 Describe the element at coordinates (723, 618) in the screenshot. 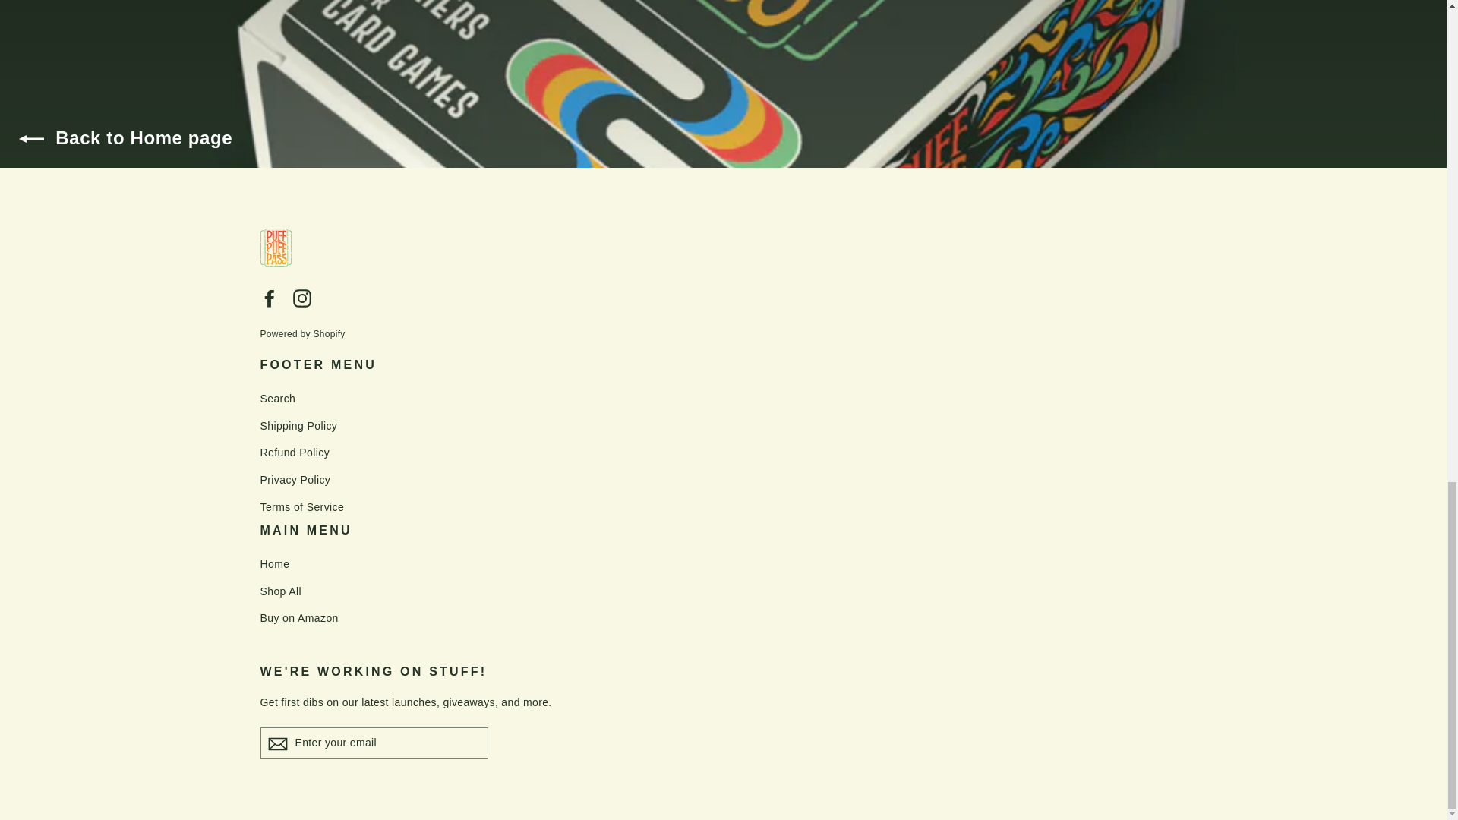

I see `Buy on Amazon` at that location.